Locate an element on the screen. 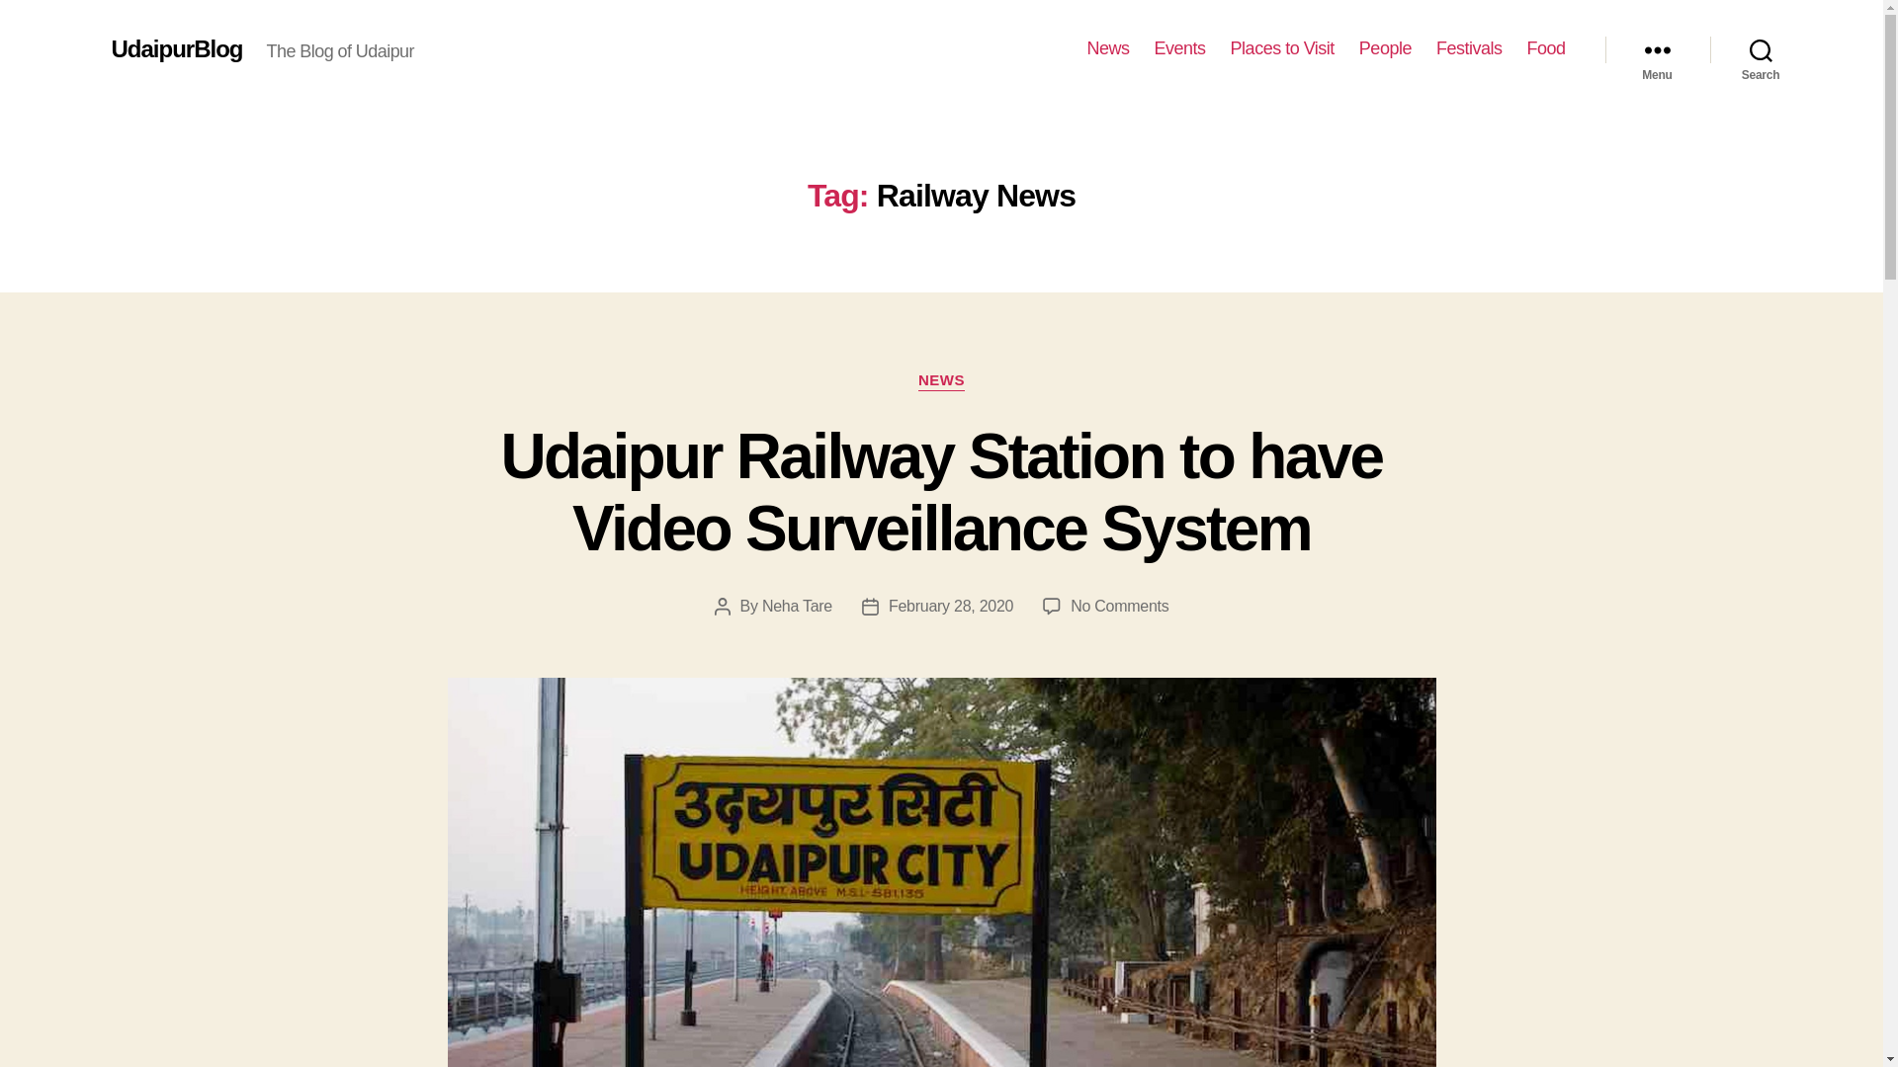  Food is located at coordinates (1544, 48).